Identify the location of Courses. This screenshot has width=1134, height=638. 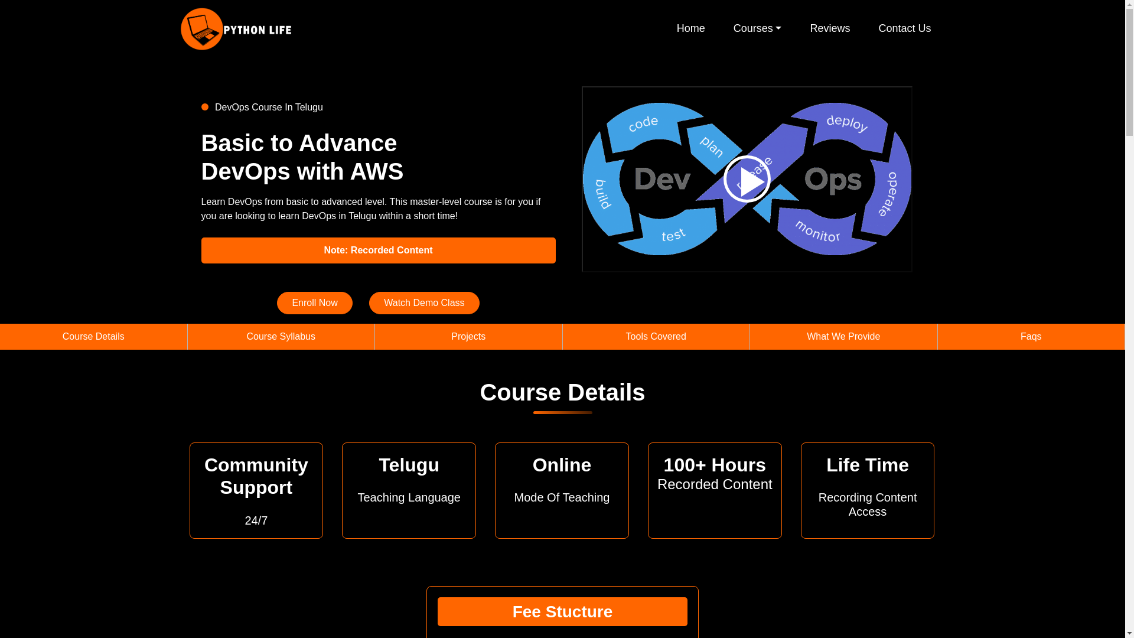
(757, 28).